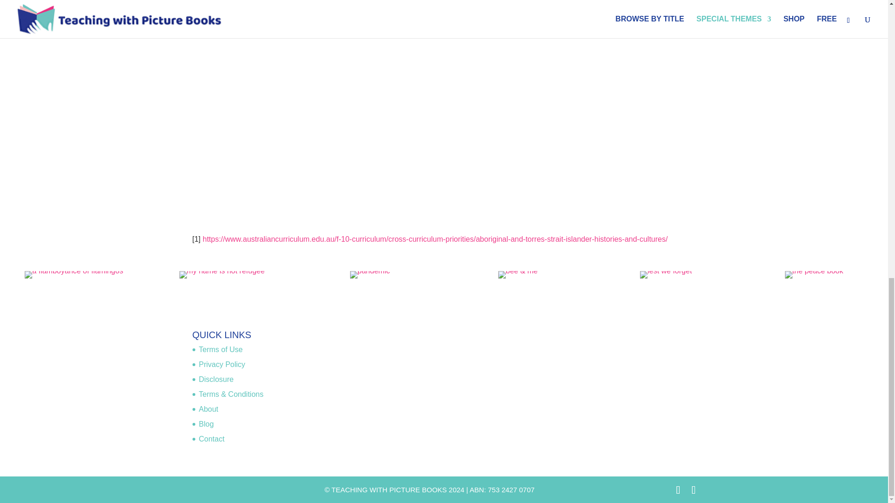  I want to click on beeandme, so click(518, 275).